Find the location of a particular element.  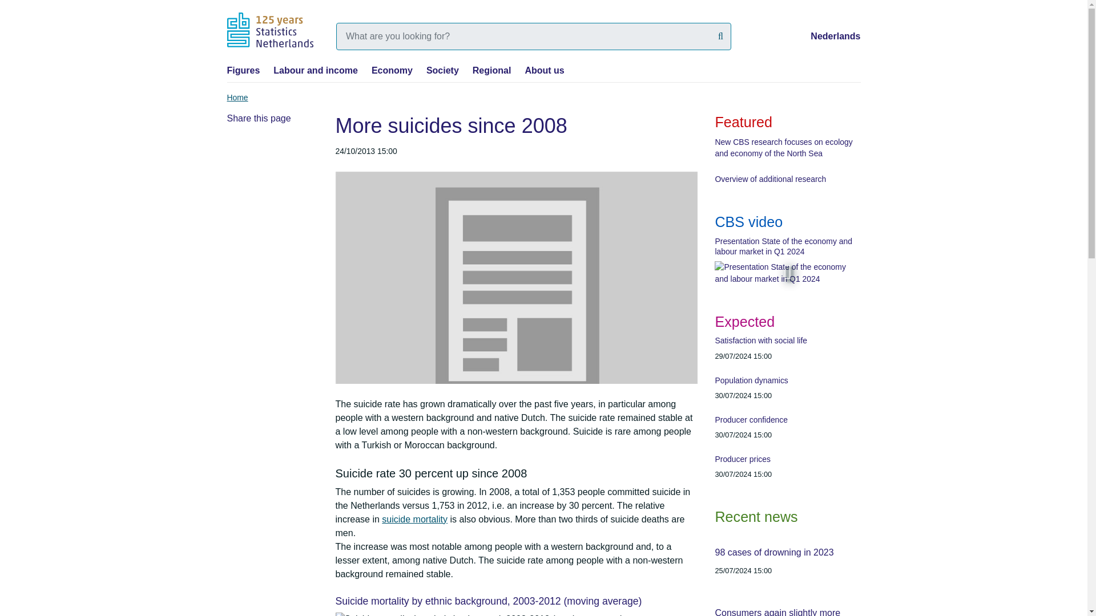

Regional is located at coordinates (492, 70).